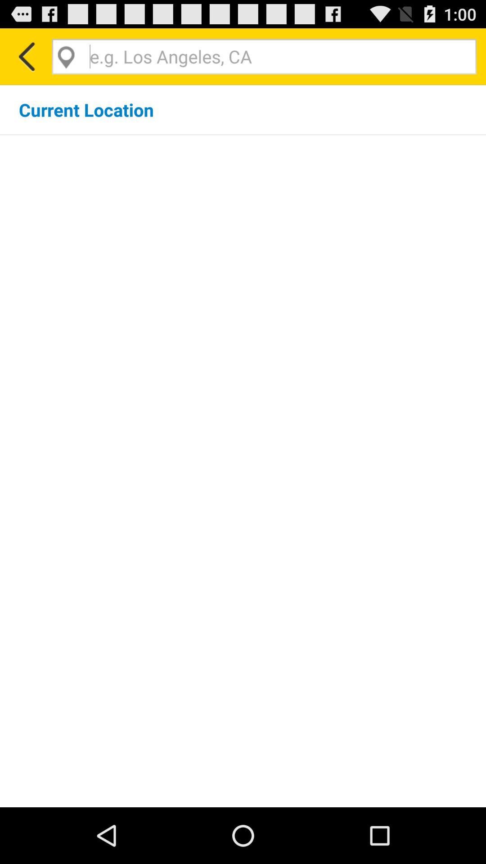 The width and height of the screenshot is (486, 864). Describe the element at coordinates (26, 57) in the screenshot. I see `open the item above current location icon` at that location.